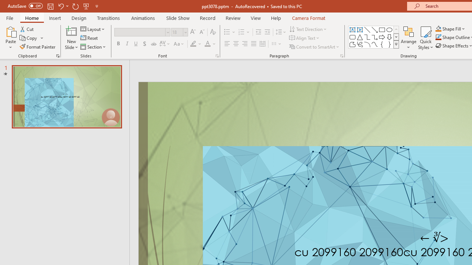 This screenshot has height=265, width=472. I want to click on Paste, so click(10, 31).